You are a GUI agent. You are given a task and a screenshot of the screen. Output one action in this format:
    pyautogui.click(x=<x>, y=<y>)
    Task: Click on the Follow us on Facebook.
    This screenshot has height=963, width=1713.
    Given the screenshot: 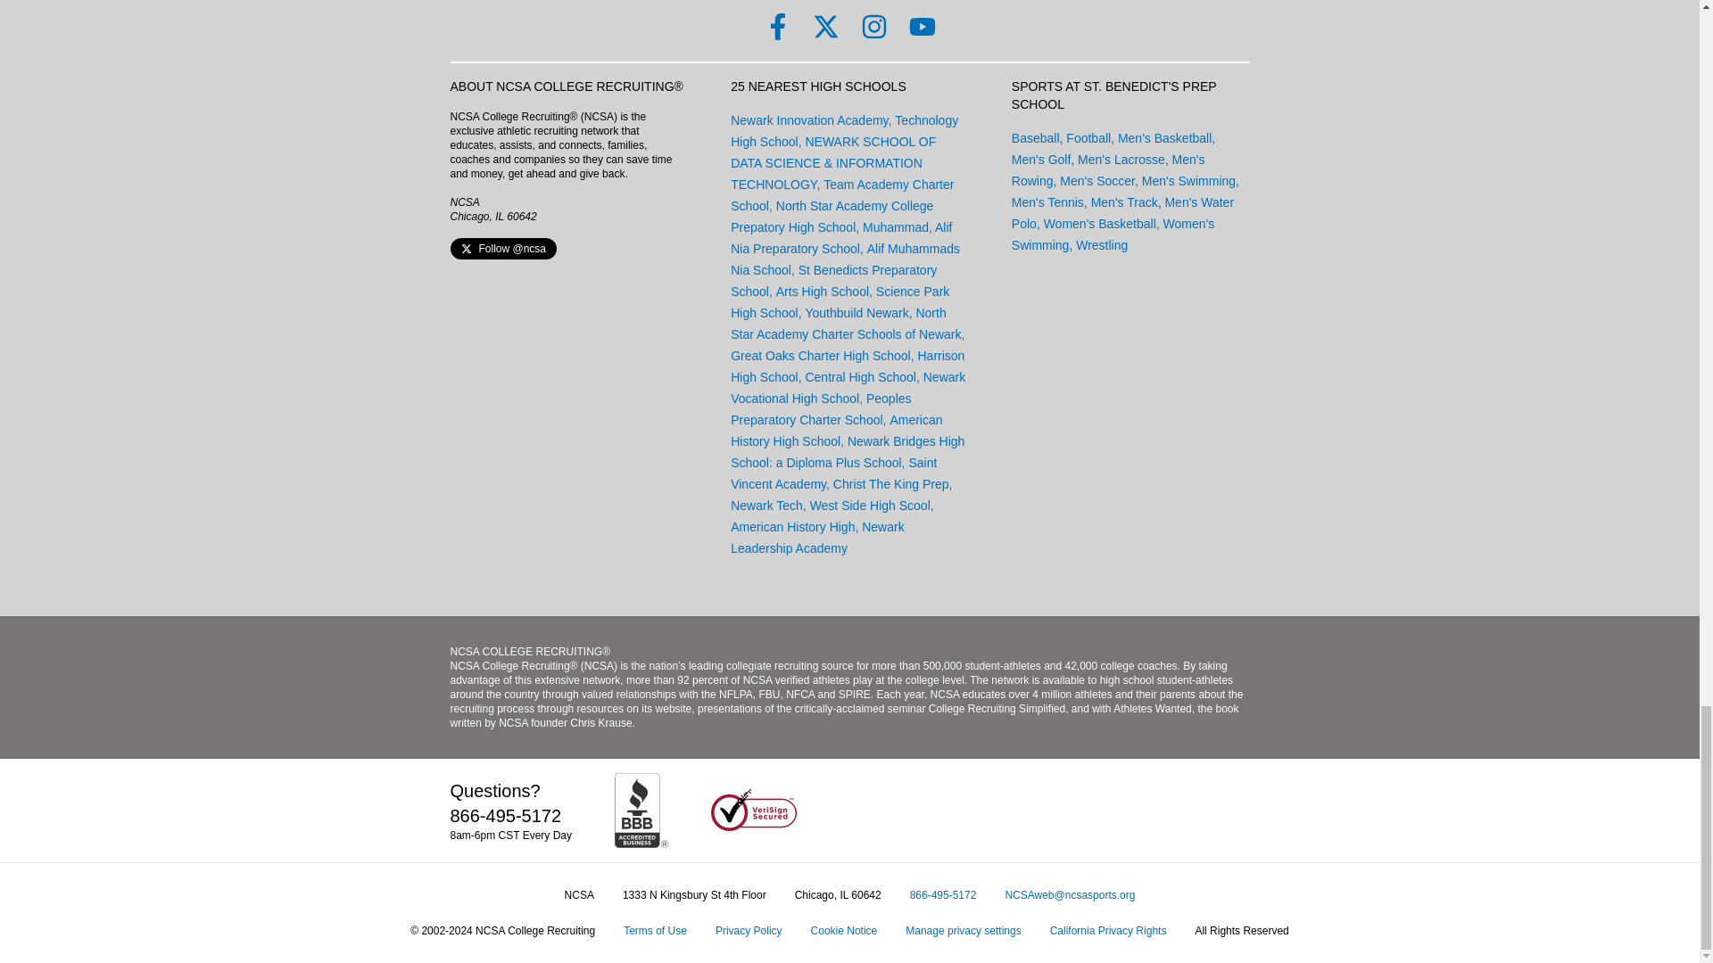 What is the action you would take?
    pyautogui.click(x=776, y=27)
    